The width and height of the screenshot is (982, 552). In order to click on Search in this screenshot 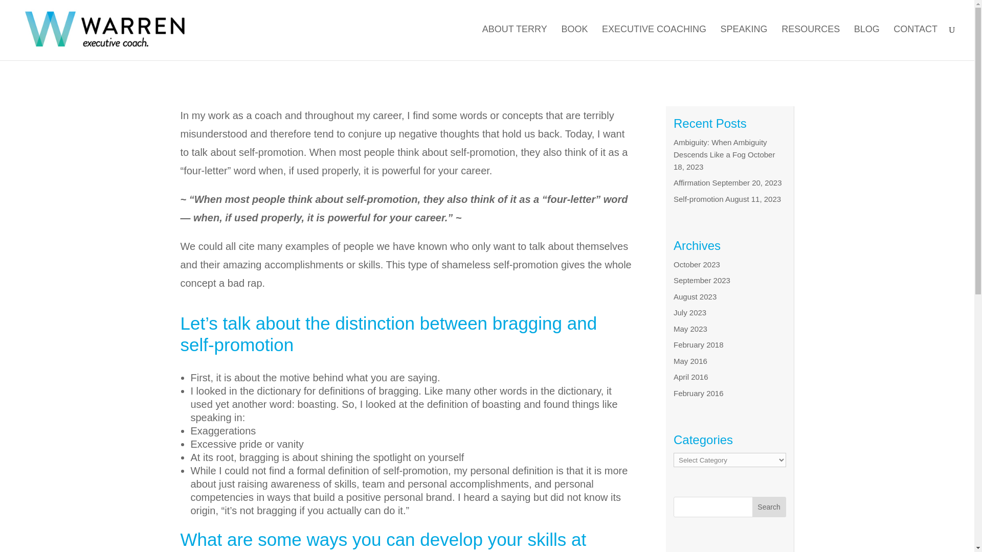, I will do `click(769, 507)`.